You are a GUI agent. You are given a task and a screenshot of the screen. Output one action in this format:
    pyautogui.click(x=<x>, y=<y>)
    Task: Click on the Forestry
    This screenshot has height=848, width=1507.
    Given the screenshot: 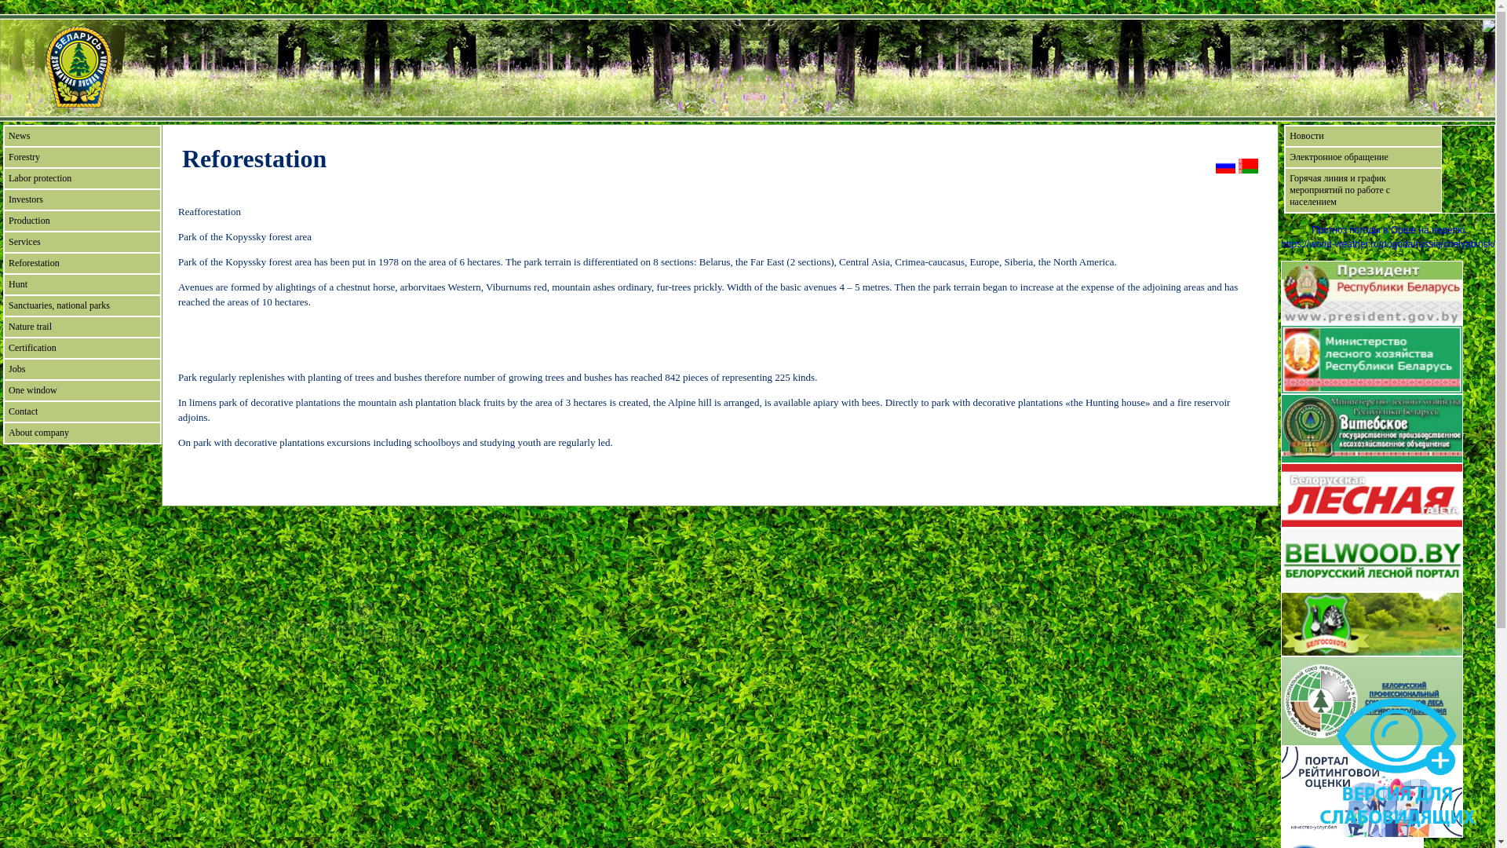 What is the action you would take?
    pyautogui.click(x=82, y=157)
    